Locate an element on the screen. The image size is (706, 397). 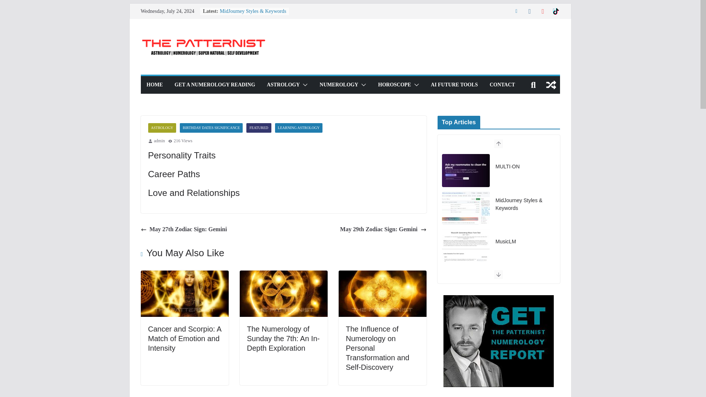
View a random post is located at coordinates (551, 85).